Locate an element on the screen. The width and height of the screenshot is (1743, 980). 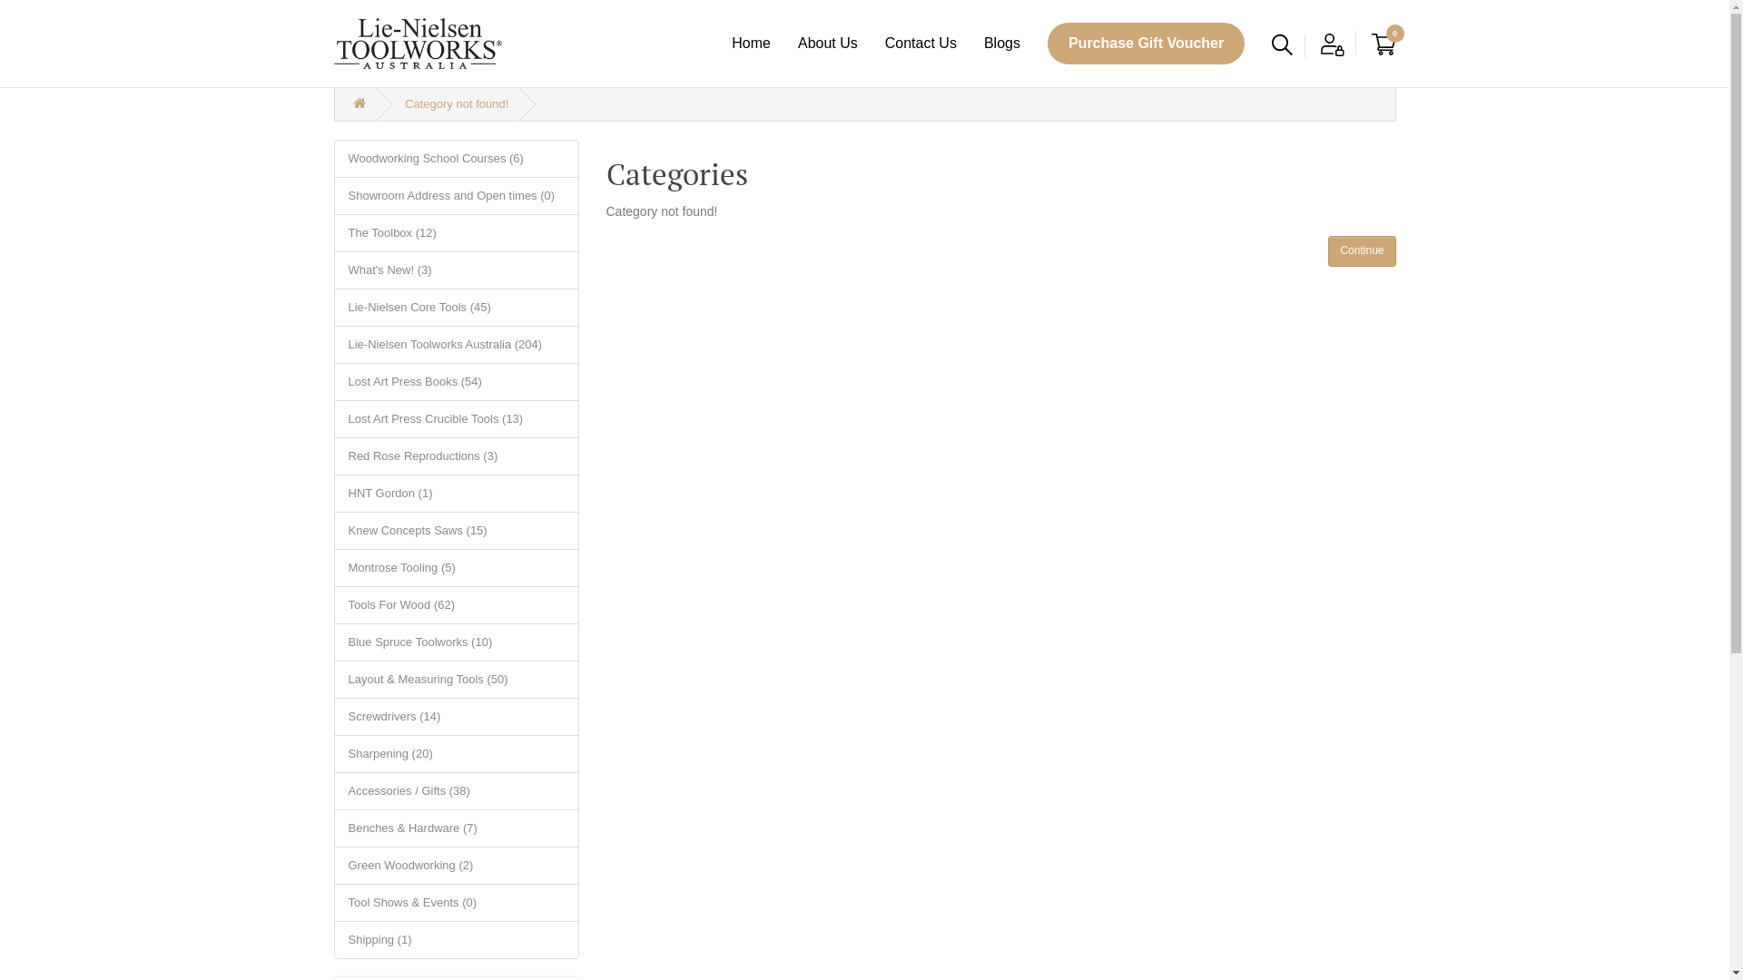
Tools For Wood (62) is located at coordinates (457, 605).